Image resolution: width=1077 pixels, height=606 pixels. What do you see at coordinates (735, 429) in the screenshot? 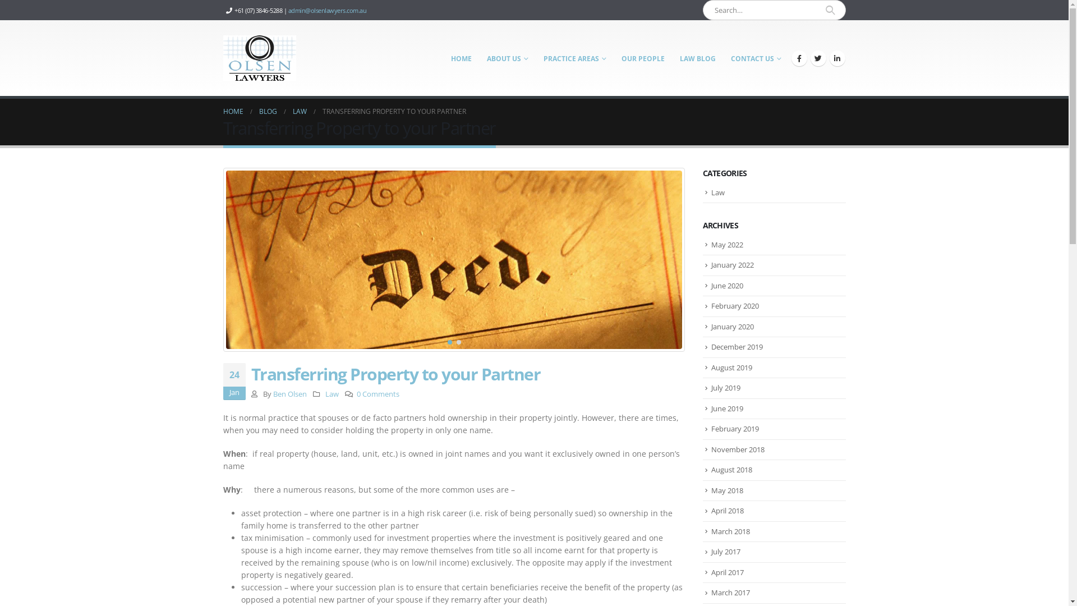
I see `February 2019` at bounding box center [735, 429].